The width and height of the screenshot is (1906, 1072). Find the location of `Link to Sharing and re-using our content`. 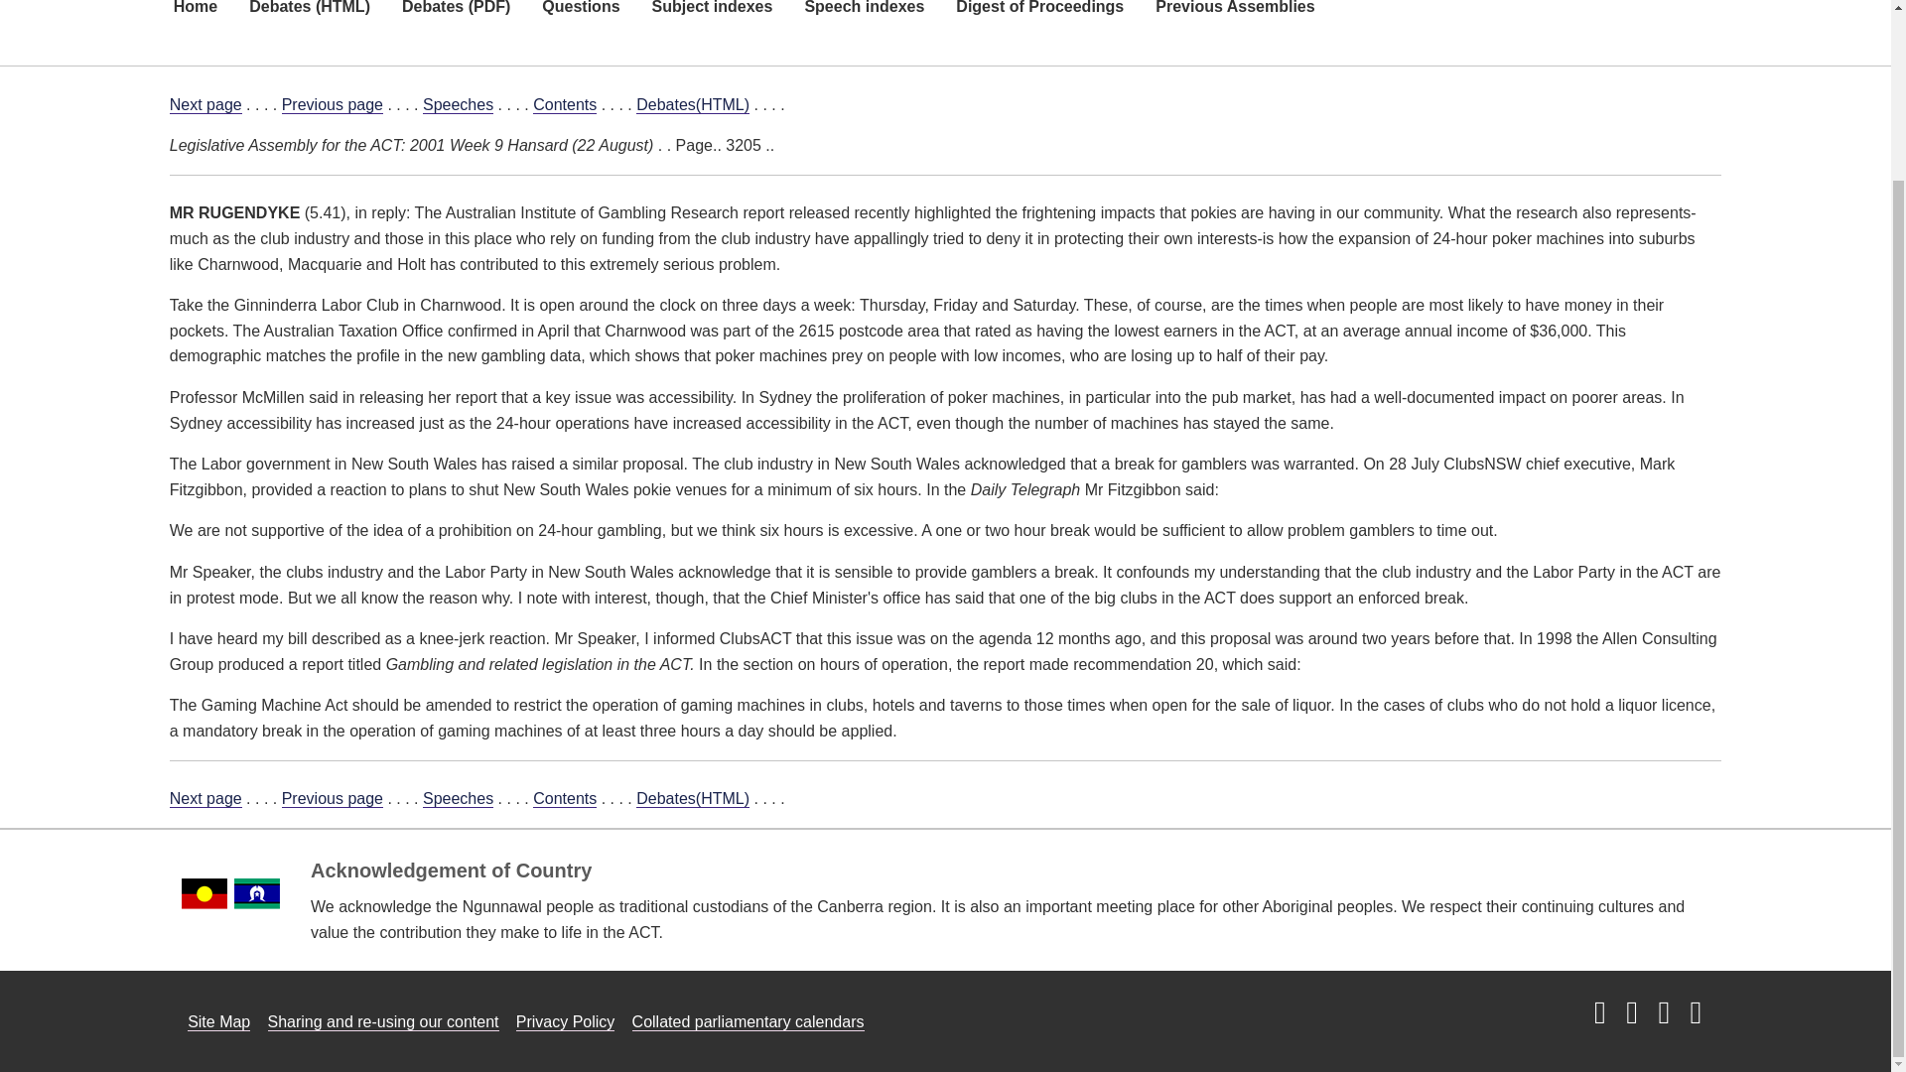

Link to Sharing and re-using our content is located at coordinates (383, 1021).